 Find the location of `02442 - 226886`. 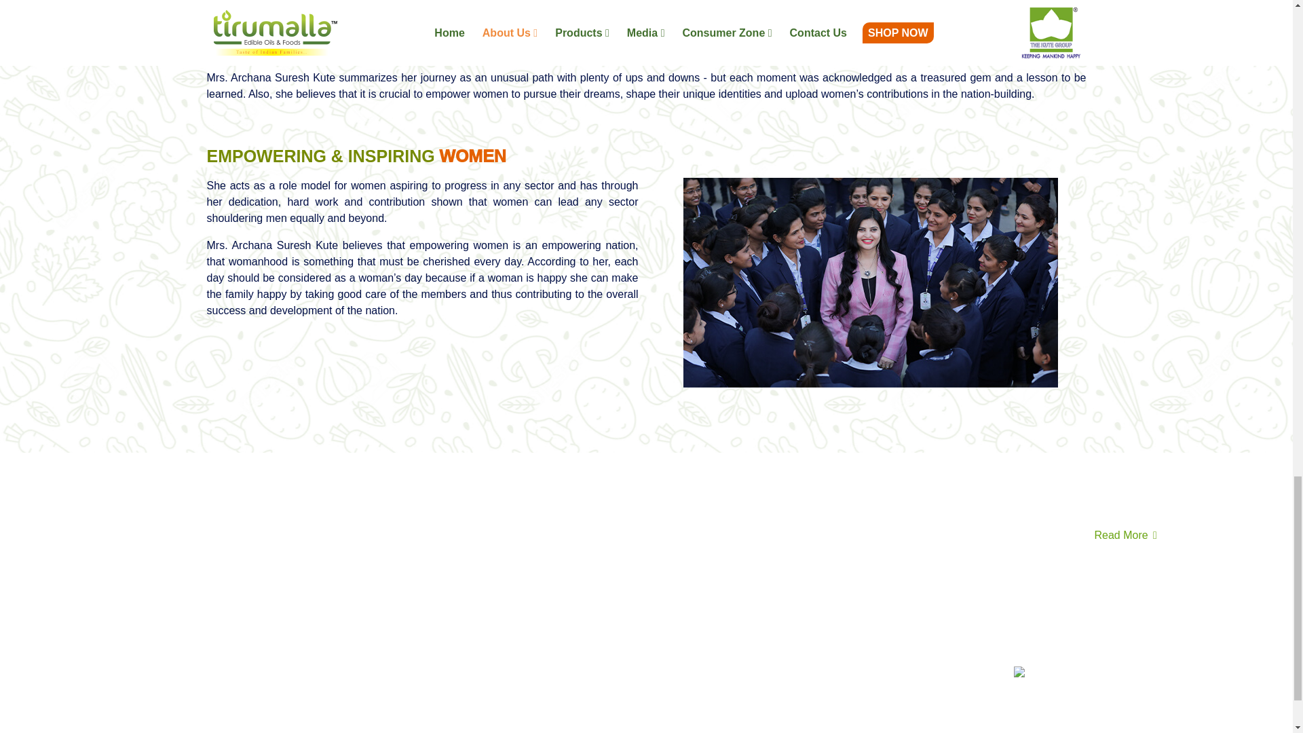

02442 - 226886 is located at coordinates (486, 695).